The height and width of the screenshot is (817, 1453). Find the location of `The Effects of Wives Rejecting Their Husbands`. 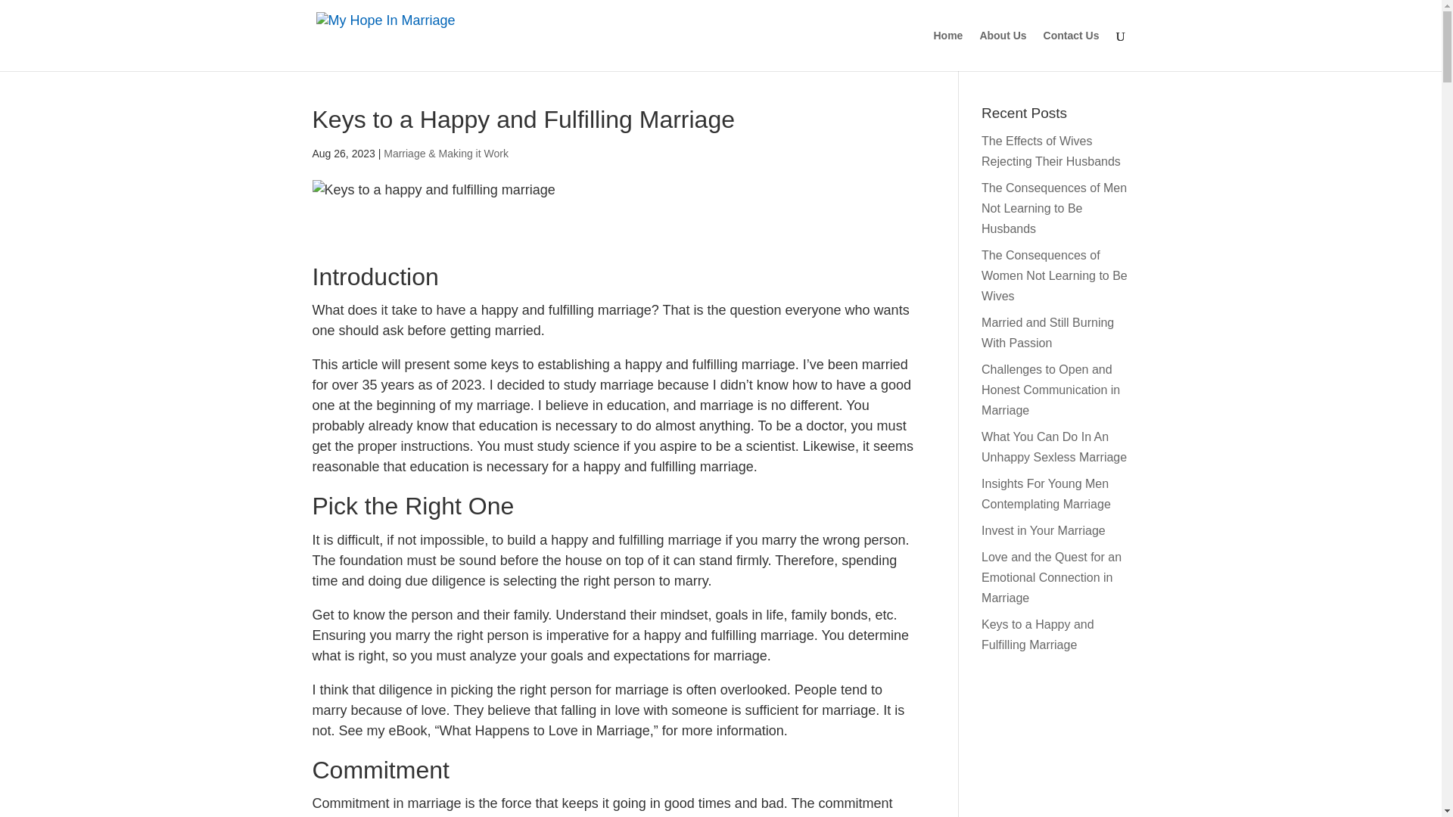

The Effects of Wives Rejecting Their Husbands is located at coordinates (1050, 151).